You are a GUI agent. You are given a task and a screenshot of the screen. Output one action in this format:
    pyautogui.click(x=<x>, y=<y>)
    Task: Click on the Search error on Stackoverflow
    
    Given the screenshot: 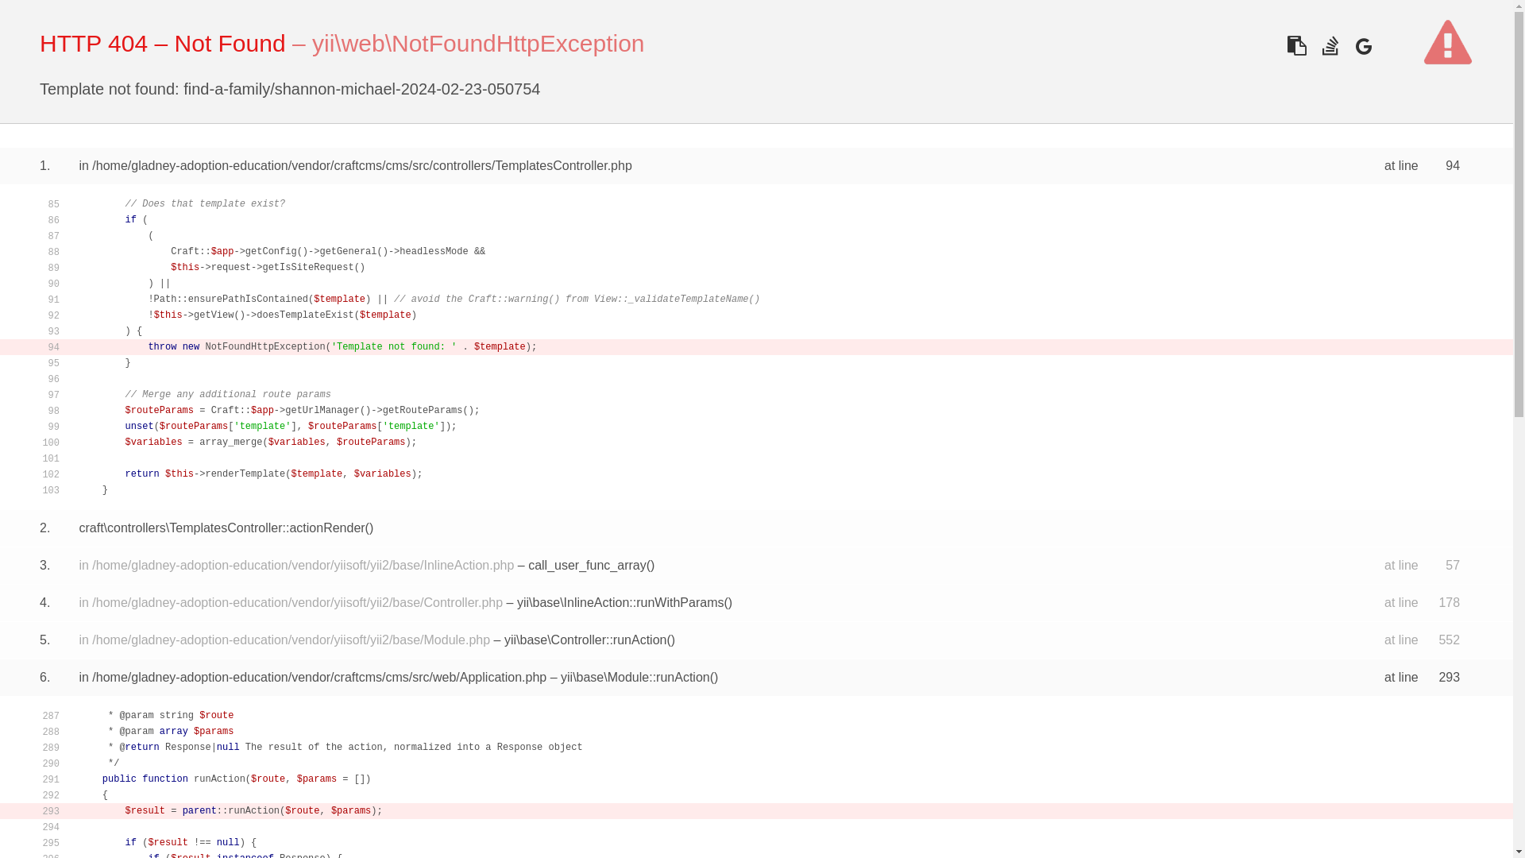 What is the action you would take?
    pyautogui.click(x=1330, y=44)
    